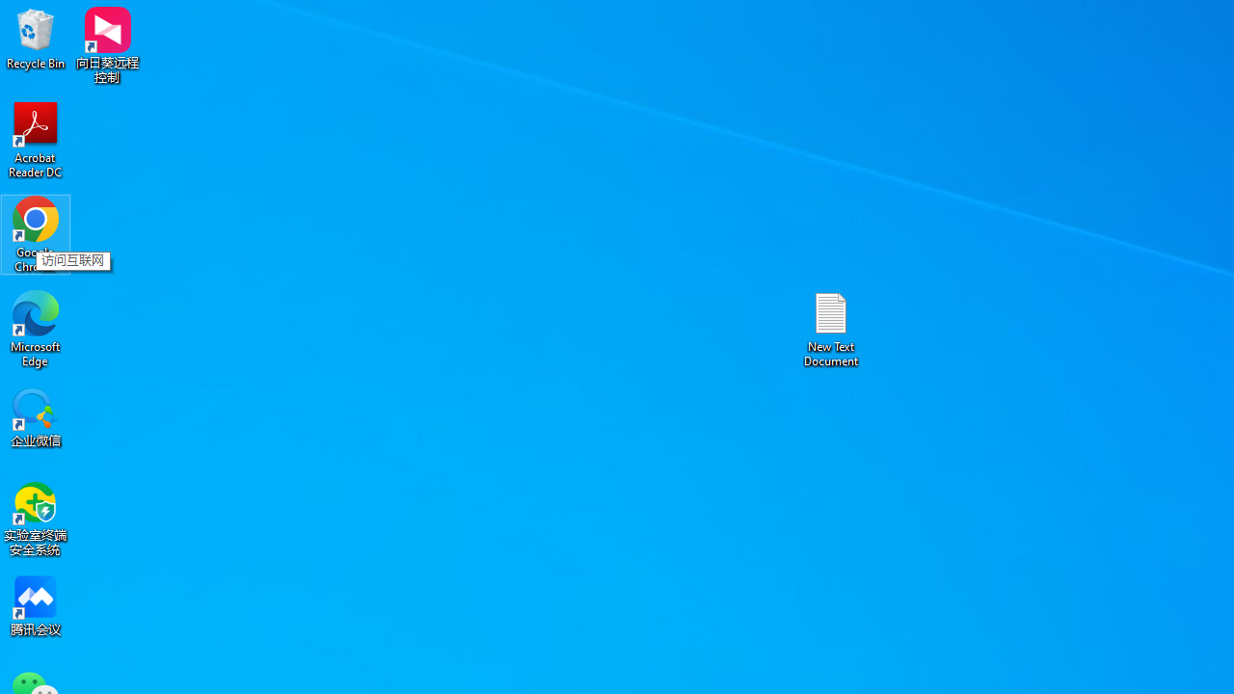  What do you see at coordinates (36, 328) in the screenshot?
I see `Microsoft Edge` at bounding box center [36, 328].